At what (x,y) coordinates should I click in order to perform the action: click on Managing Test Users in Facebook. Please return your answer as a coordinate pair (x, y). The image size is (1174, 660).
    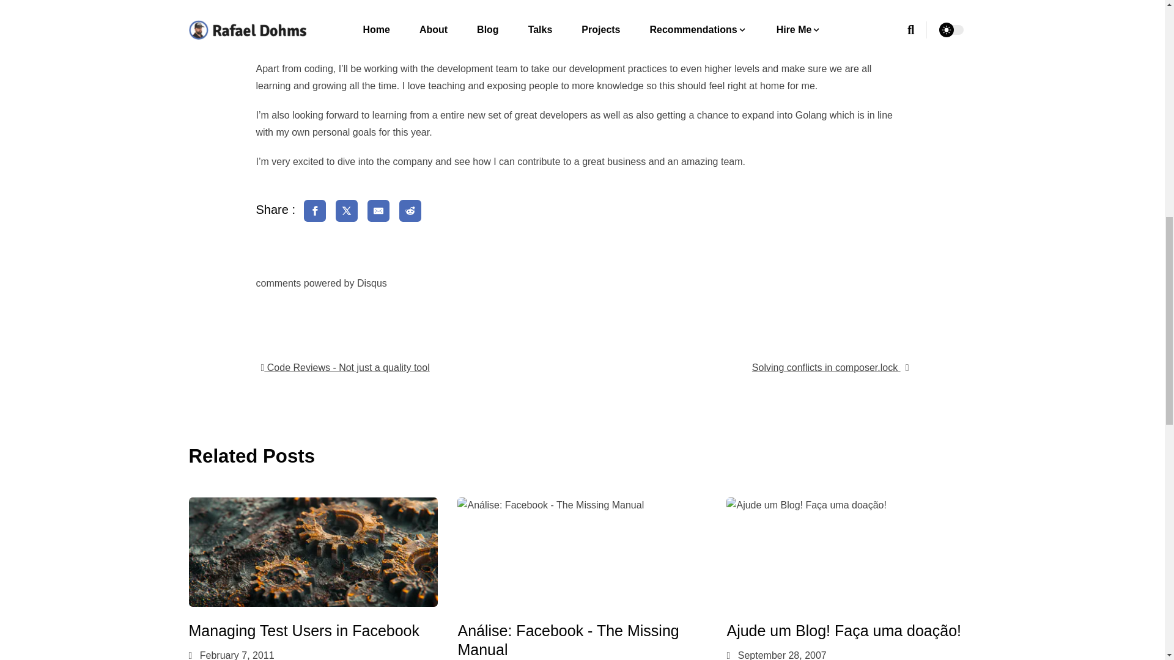
    Looking at the image, I should click on (303, 631).